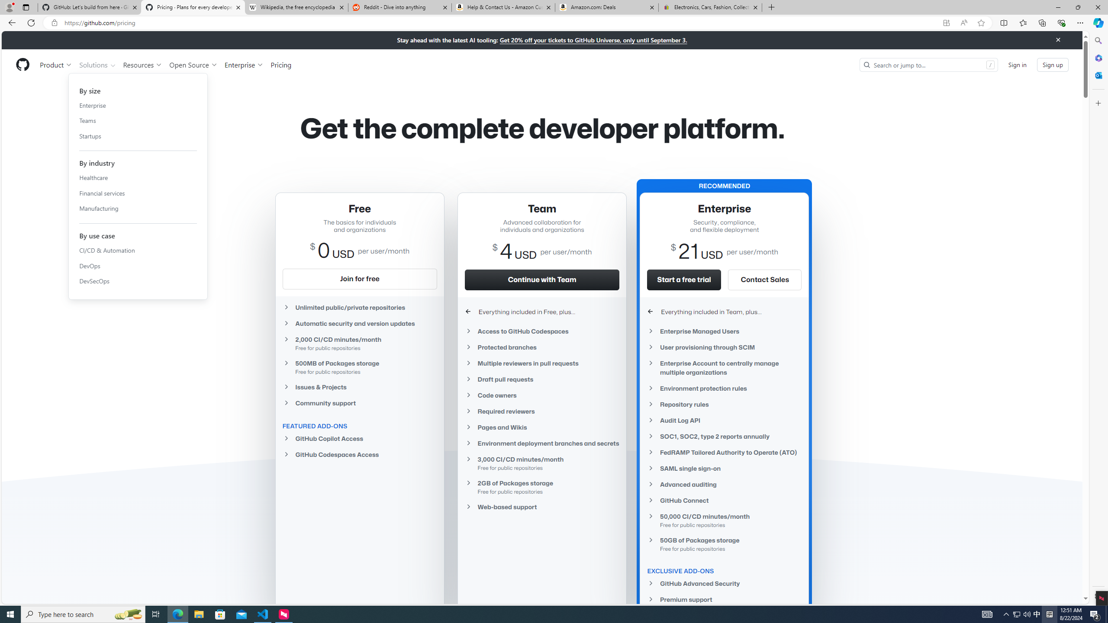 This screenshot has width=1108, height=623. What do you see at coordinates (725, 347) in the screenshot?
I see `User provisioning through SCIM` at bounding box center [725, 347].